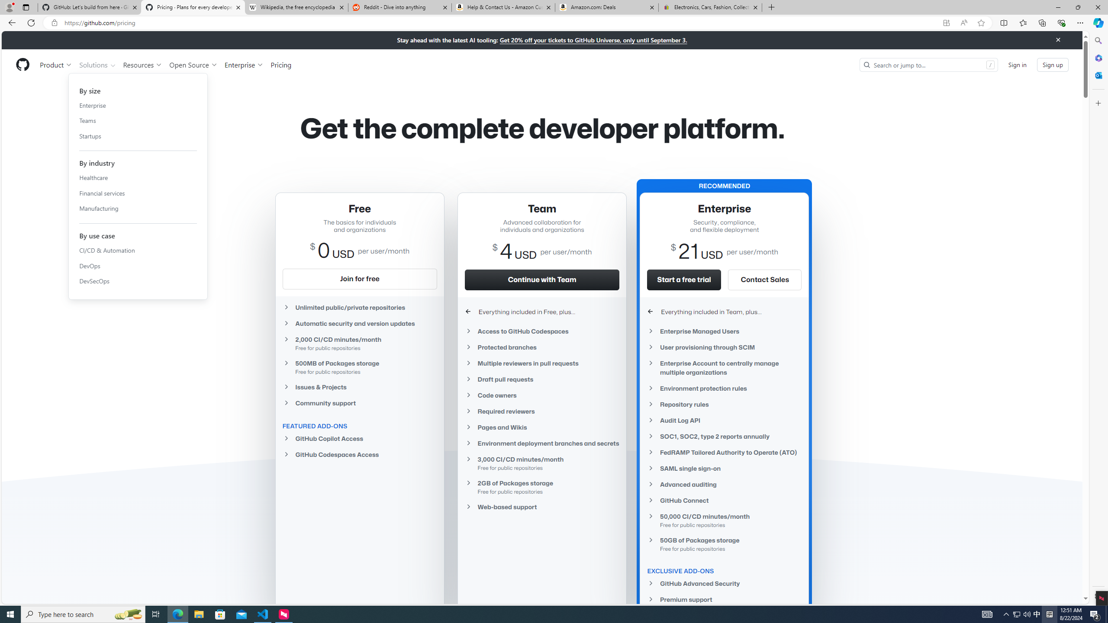 This screenshot has width=1108, height=623. What do you see at coordinates (725, 347) in the screenshot?
I see `User provisioning through SCIM` at bounding box center [725, 347].